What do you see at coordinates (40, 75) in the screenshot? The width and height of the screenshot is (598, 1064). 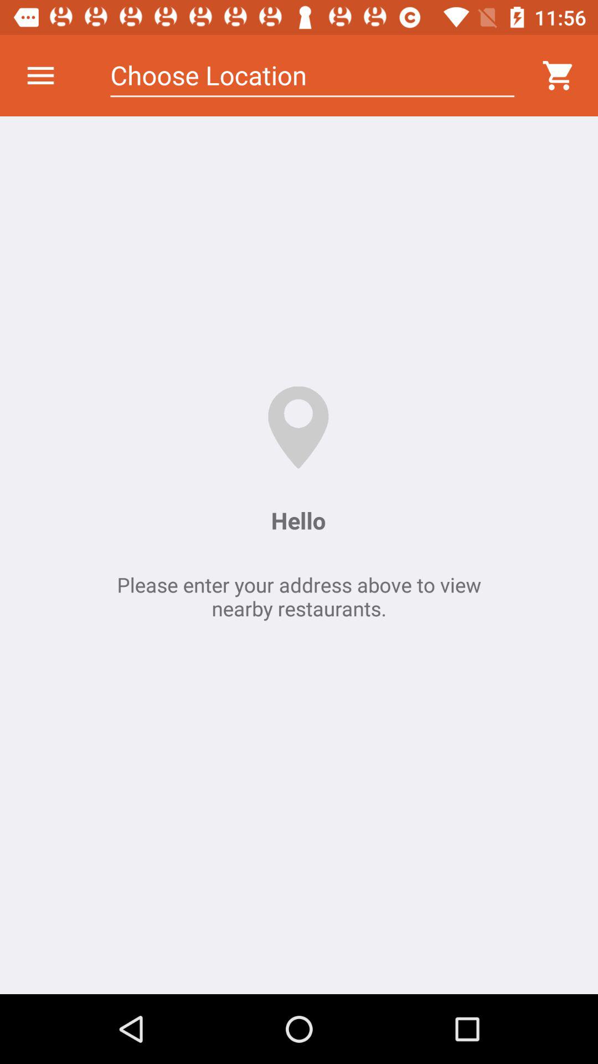 I see `click the icon to the left of choose location` at bounding box center [40, 75].